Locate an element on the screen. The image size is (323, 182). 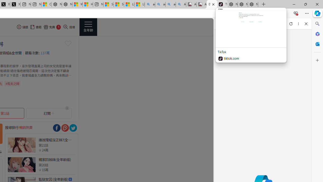
Compose is located at coordinates (245, 24).